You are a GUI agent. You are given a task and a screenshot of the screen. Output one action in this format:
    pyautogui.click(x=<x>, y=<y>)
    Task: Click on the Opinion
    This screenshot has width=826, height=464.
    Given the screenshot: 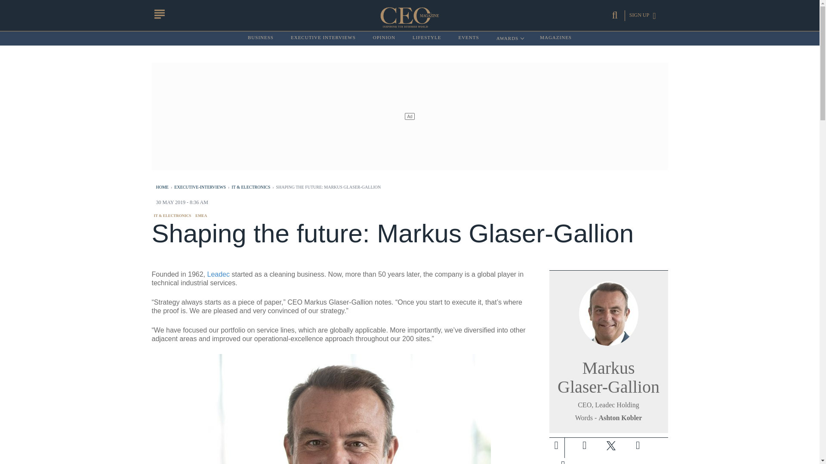 What is the action you would take?
    pyautogui.click(x=384, y=38)
    